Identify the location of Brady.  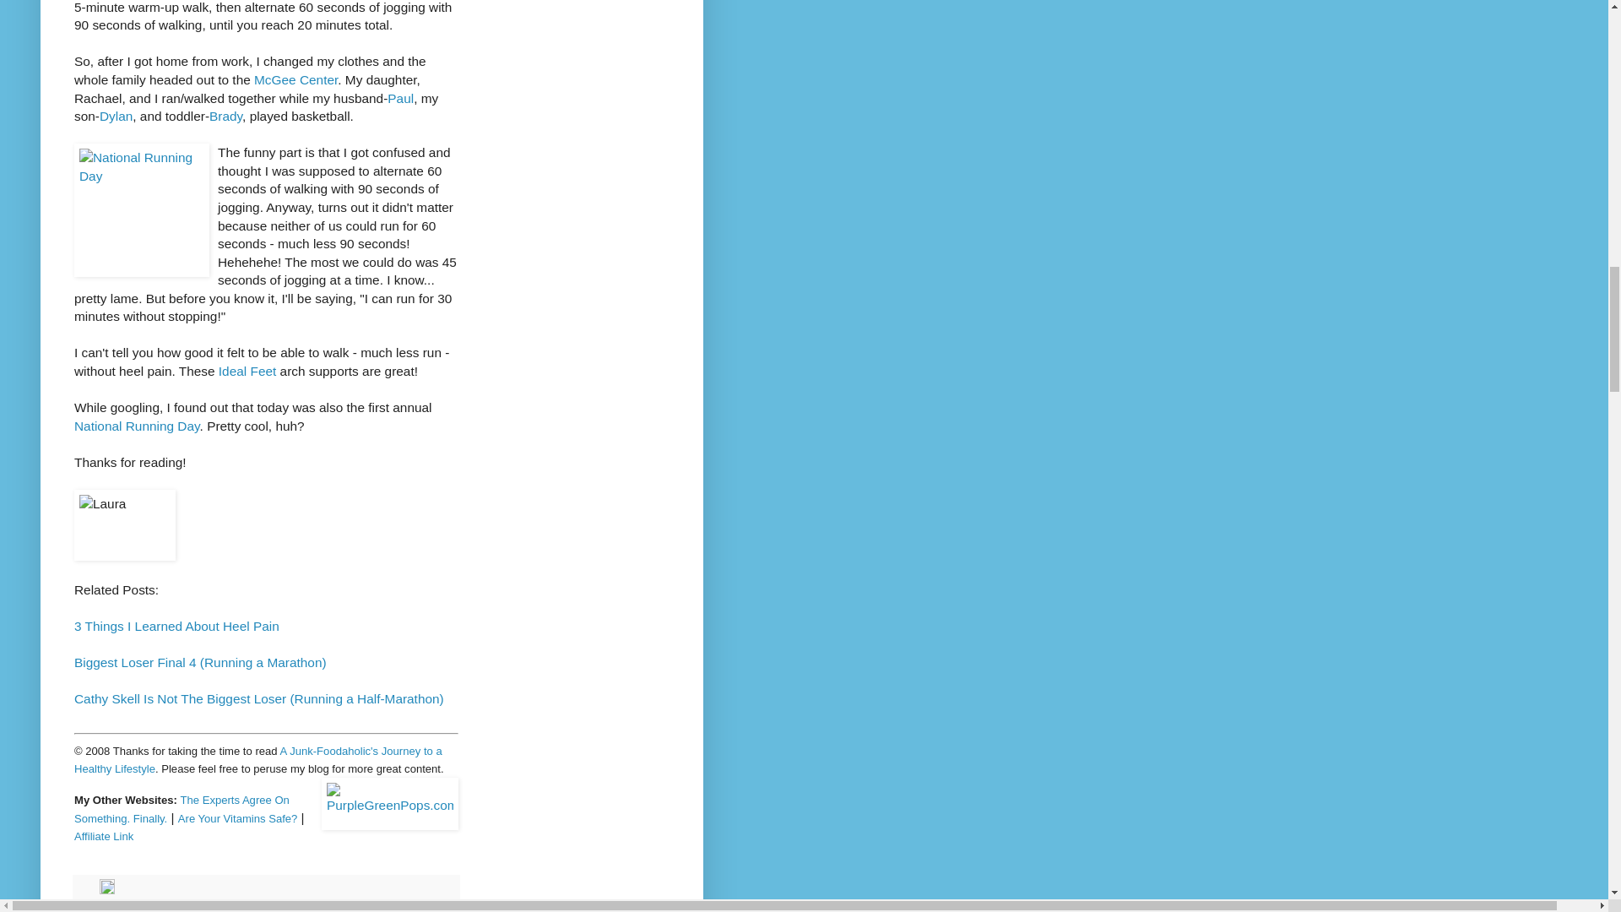
(225, 115).